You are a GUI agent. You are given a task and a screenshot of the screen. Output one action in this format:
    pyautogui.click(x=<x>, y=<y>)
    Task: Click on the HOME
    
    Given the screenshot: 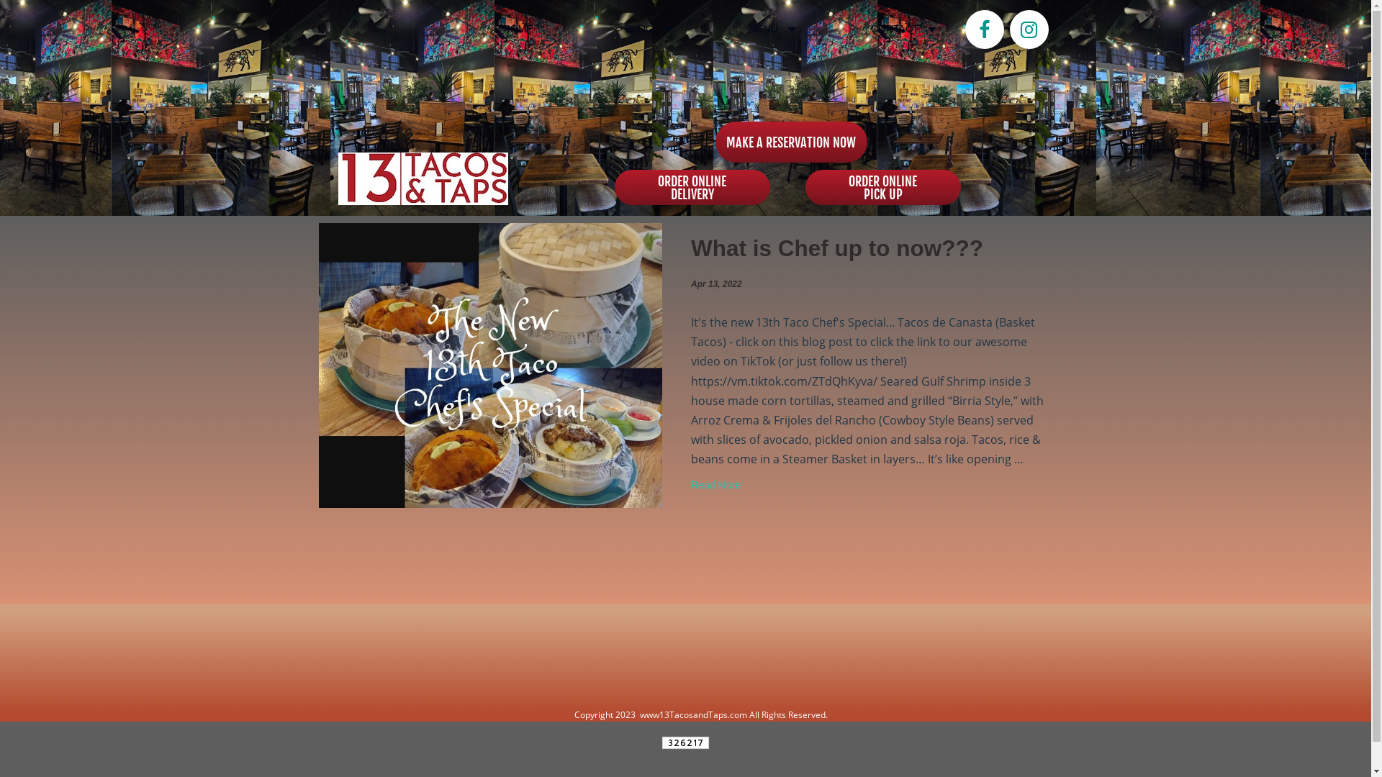 What is the action you would take?
    pyautogui.click(x=536, y=32)
    